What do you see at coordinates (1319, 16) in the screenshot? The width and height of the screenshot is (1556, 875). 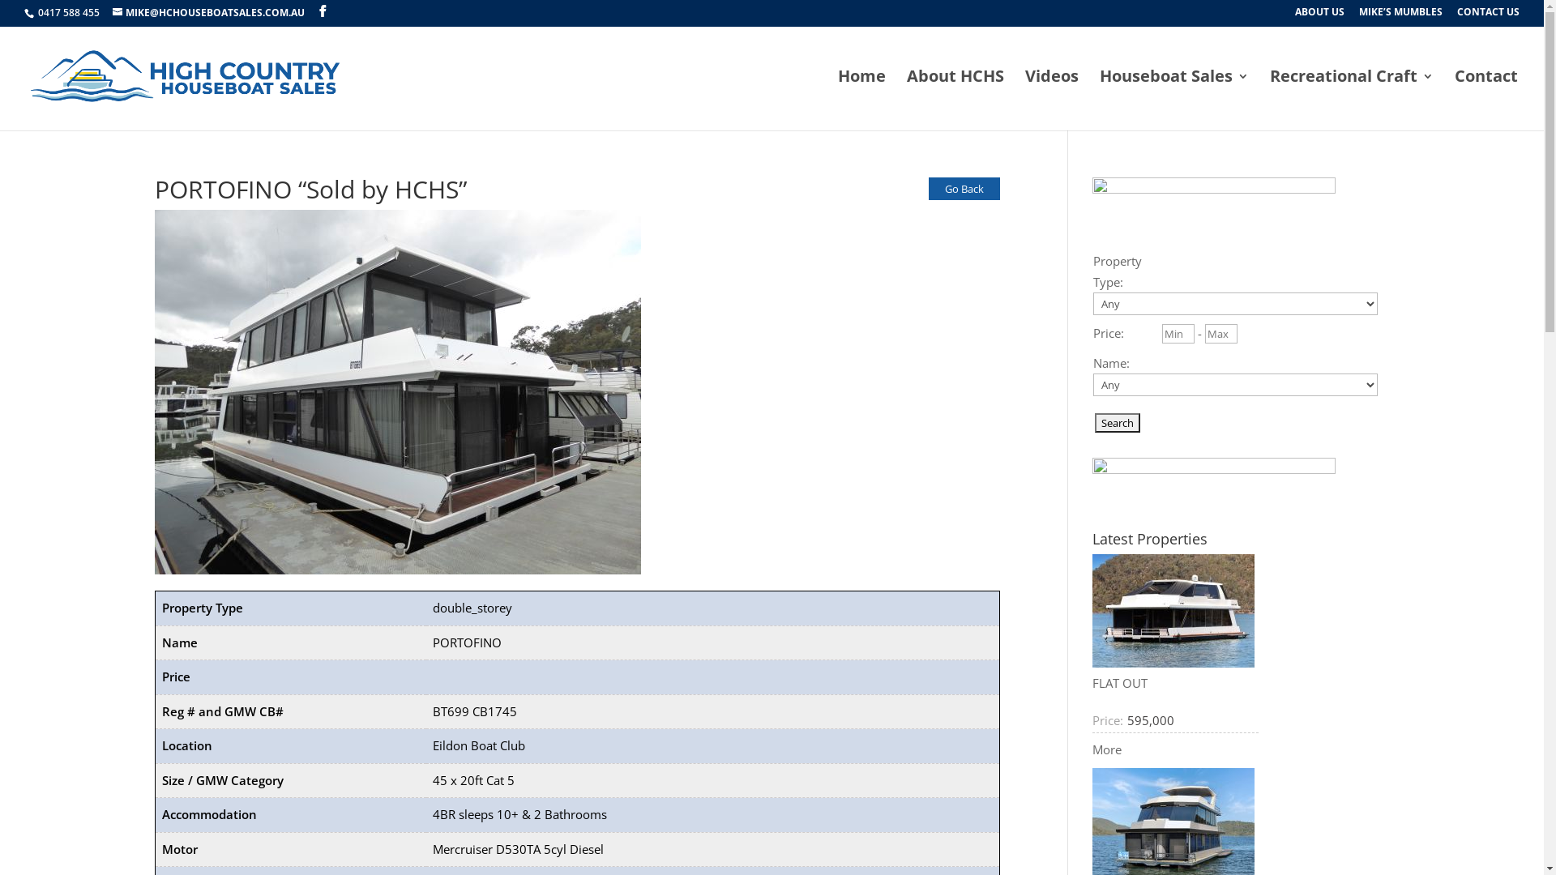 I see `ABOUT US` at bounding box center [1319, 16].